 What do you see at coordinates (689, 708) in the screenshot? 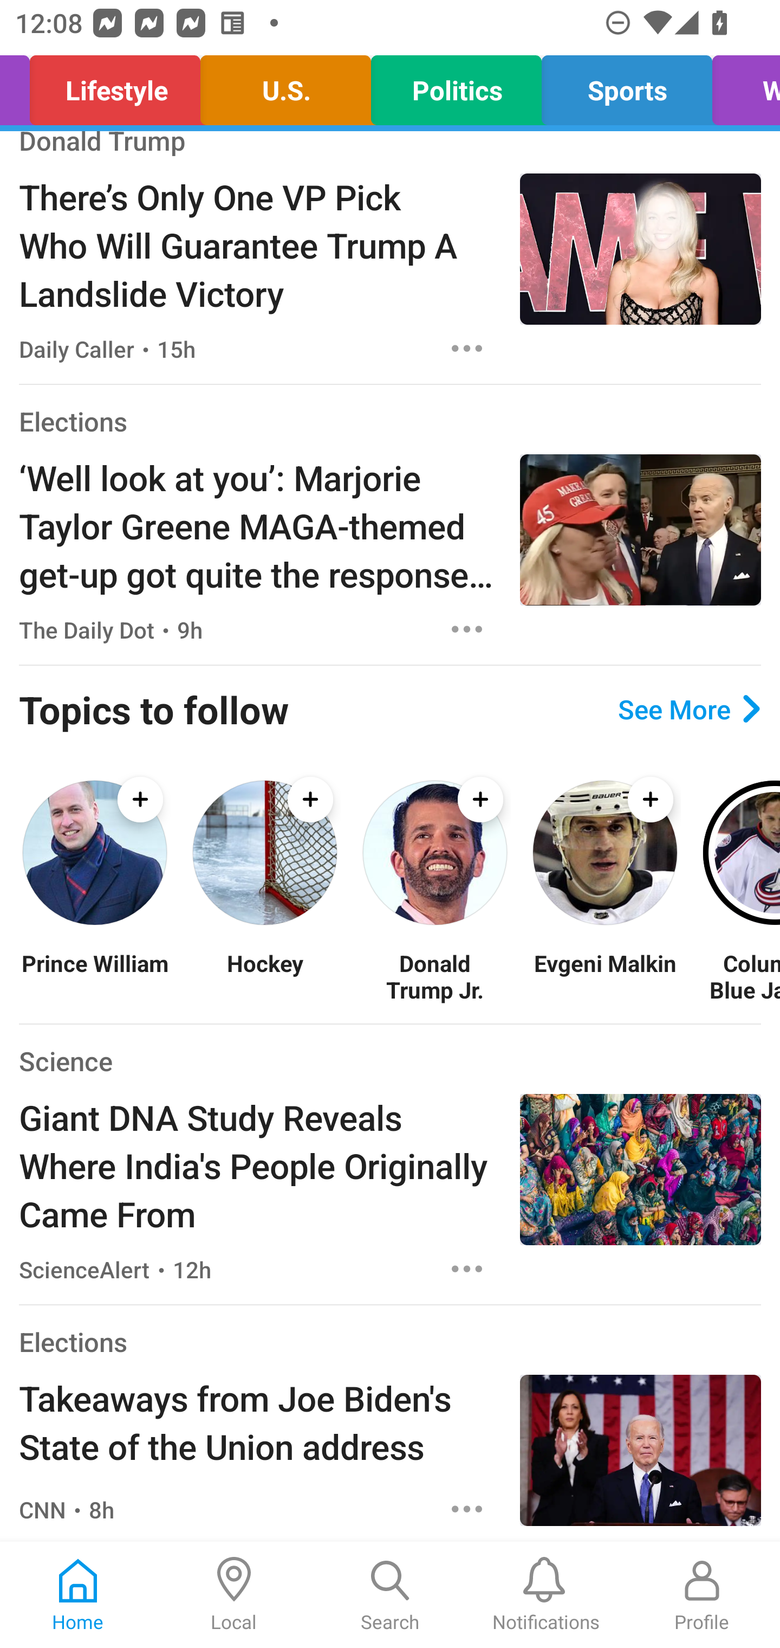
I see `See More` at bounding box center [689, 708].